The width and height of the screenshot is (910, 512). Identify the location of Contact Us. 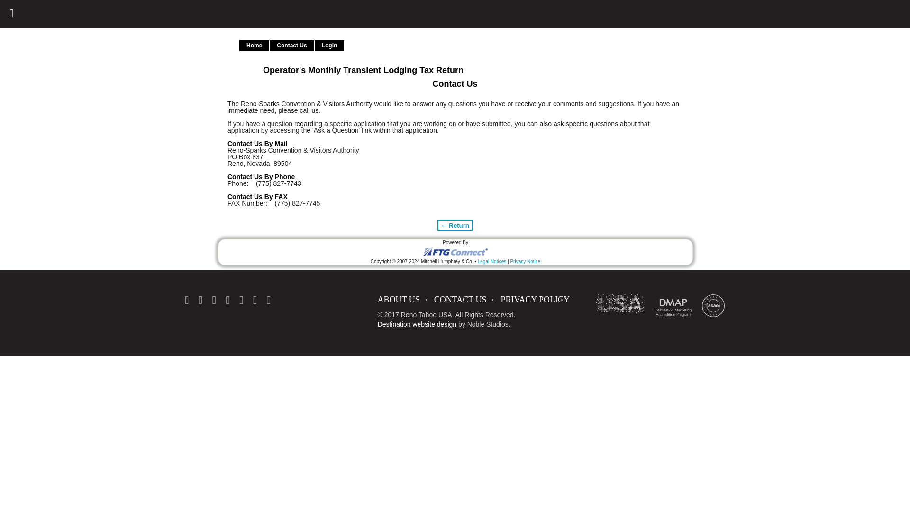
(291, 46).